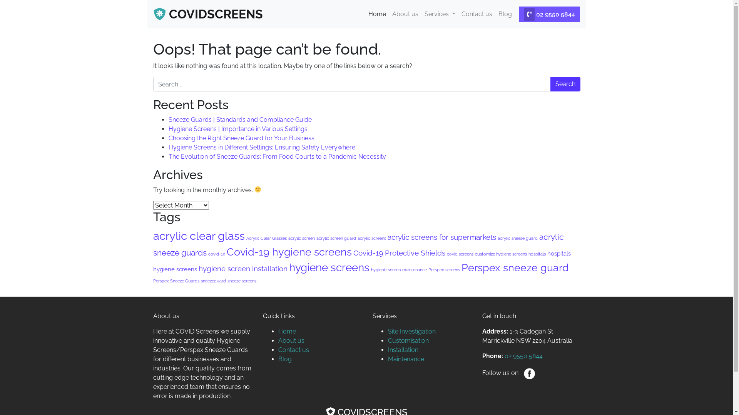  I want to click on Acrylic Clear Glasses, so click(266, 238).